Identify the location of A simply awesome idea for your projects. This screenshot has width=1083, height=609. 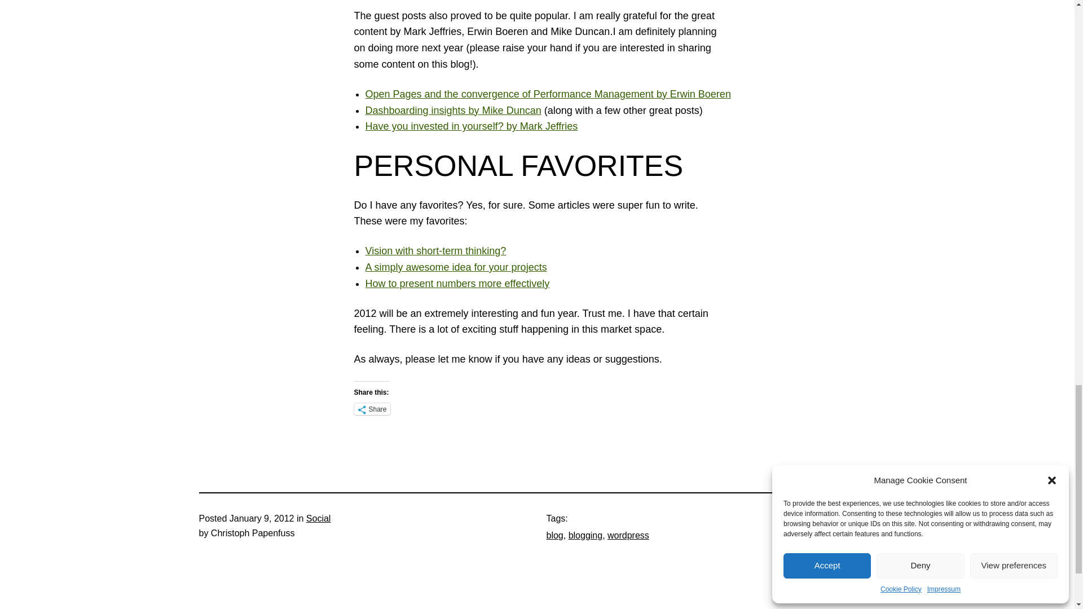
(456, 267).